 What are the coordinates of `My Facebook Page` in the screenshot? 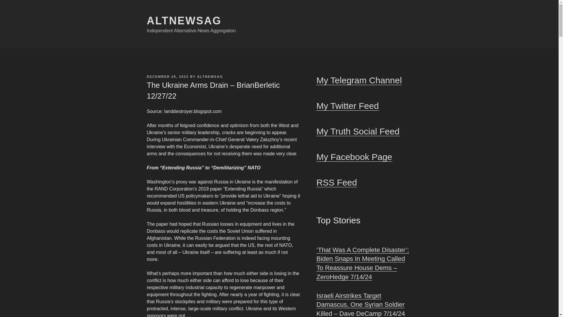 It's located at (354, 157).